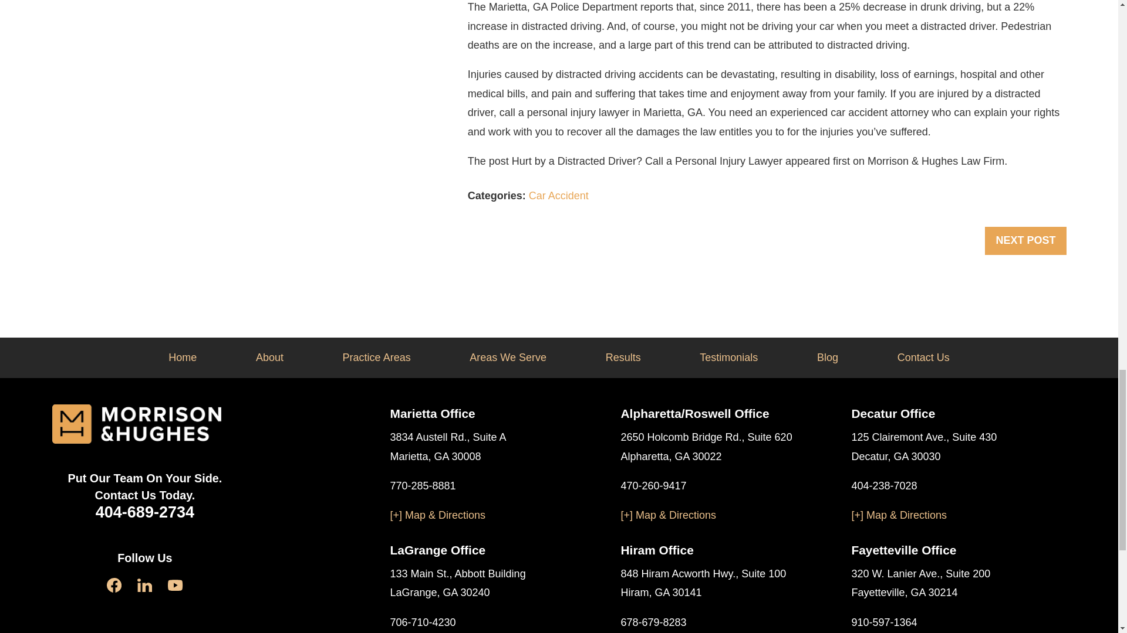  I want to click on Facebook, so click(114, 585).